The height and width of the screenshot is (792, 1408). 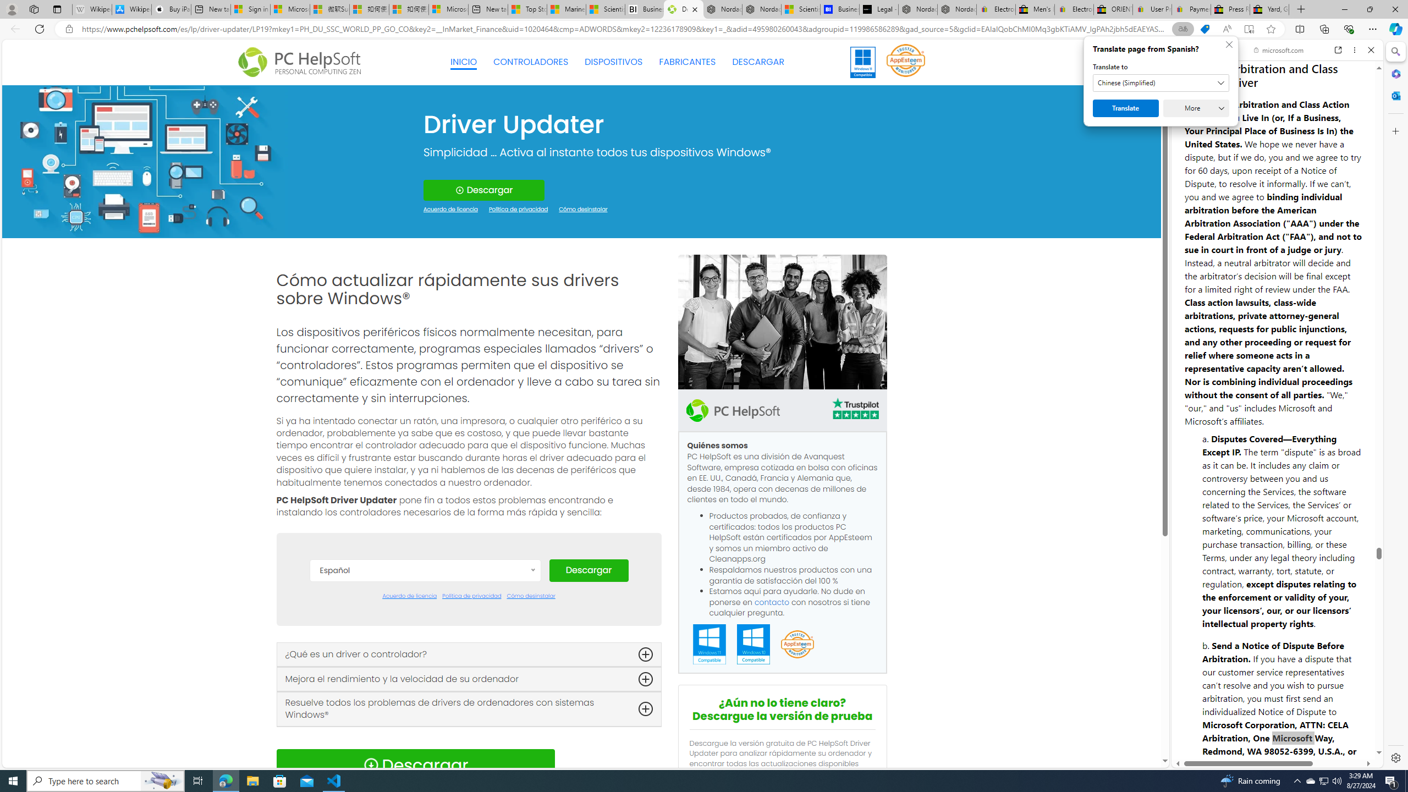 I want to click on FABRICANTES, so click(x=687, y=62).